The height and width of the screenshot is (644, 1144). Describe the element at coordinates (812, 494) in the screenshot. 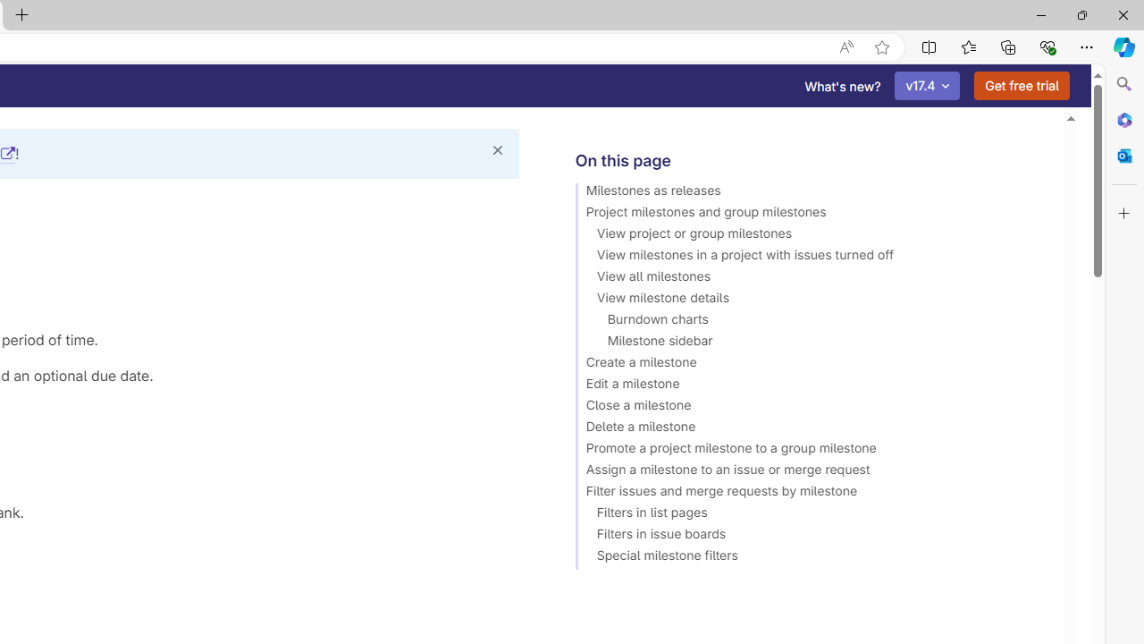

I see `Filter issues and merge requests by milestone` at that location.